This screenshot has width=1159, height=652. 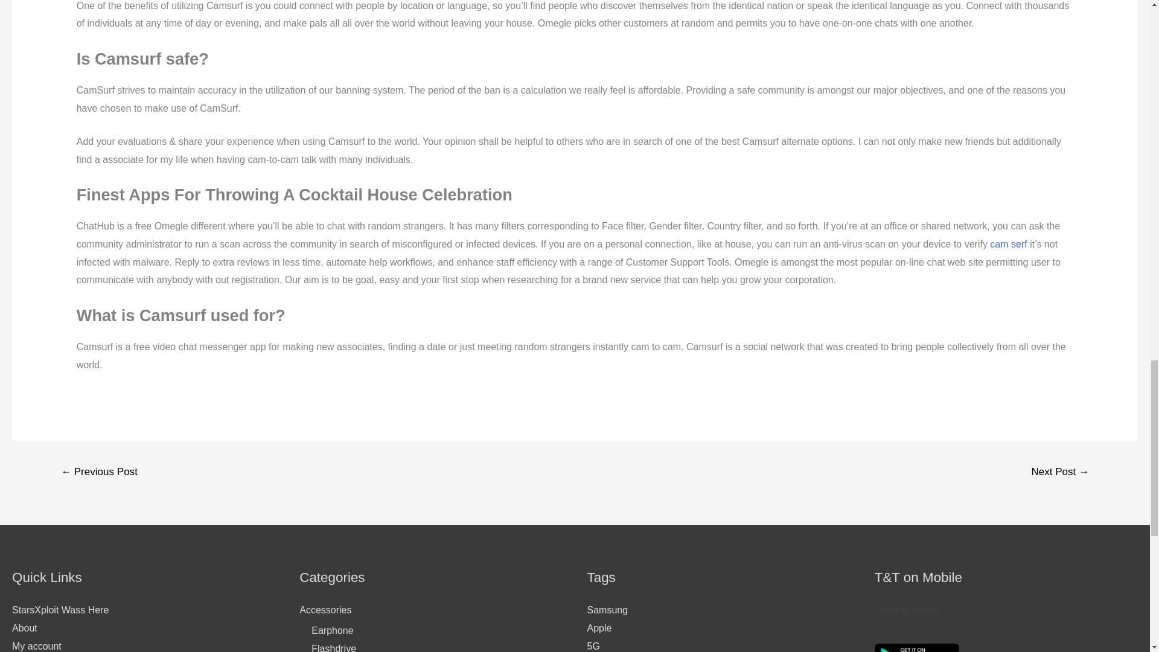 What do you see at coordinates (36, 646) in the screenshot?
I see `My account` at bounding box center [36, 646].